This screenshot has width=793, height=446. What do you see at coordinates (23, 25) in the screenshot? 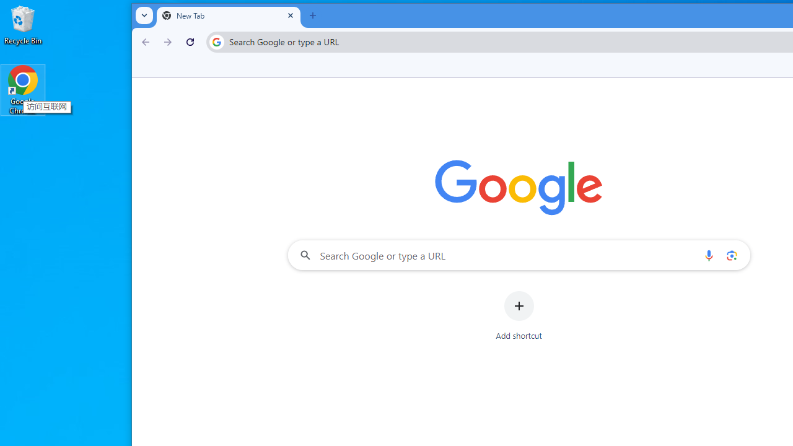
I see `Recycle Bin` at bounding box center [23, 25].